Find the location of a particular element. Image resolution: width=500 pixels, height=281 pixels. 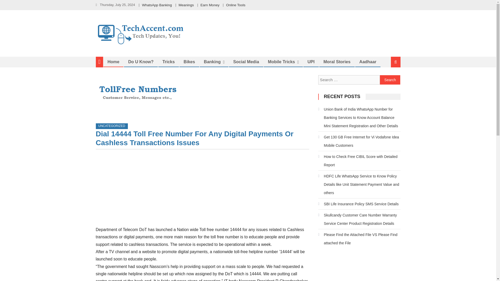

Meanings is located at coordinates (186, 5).